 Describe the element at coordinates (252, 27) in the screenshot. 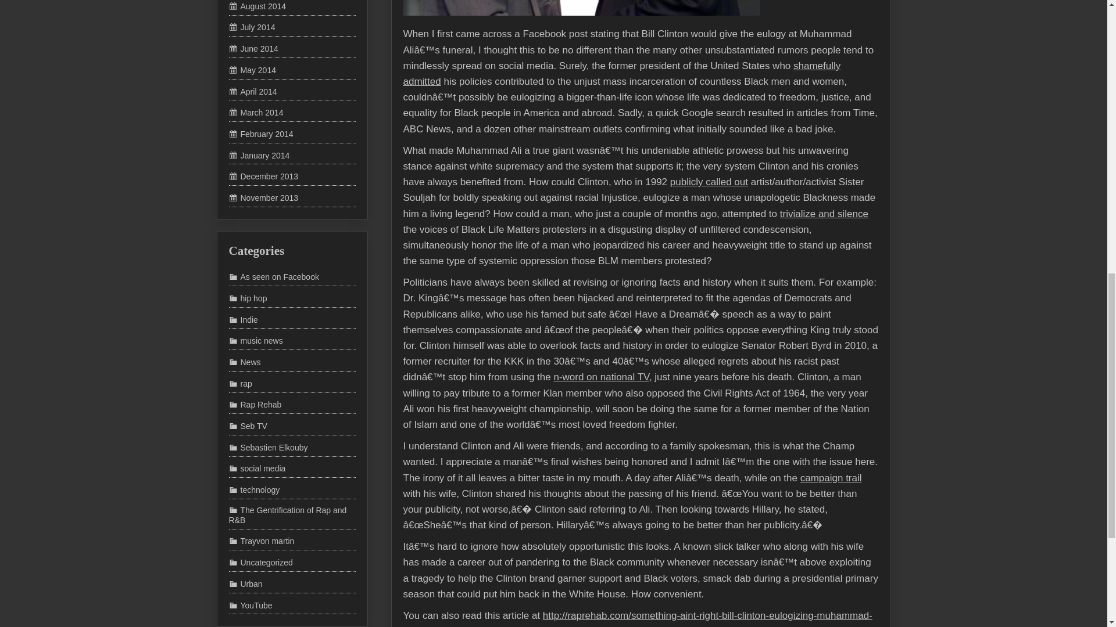

I see `July 2014` at that location.